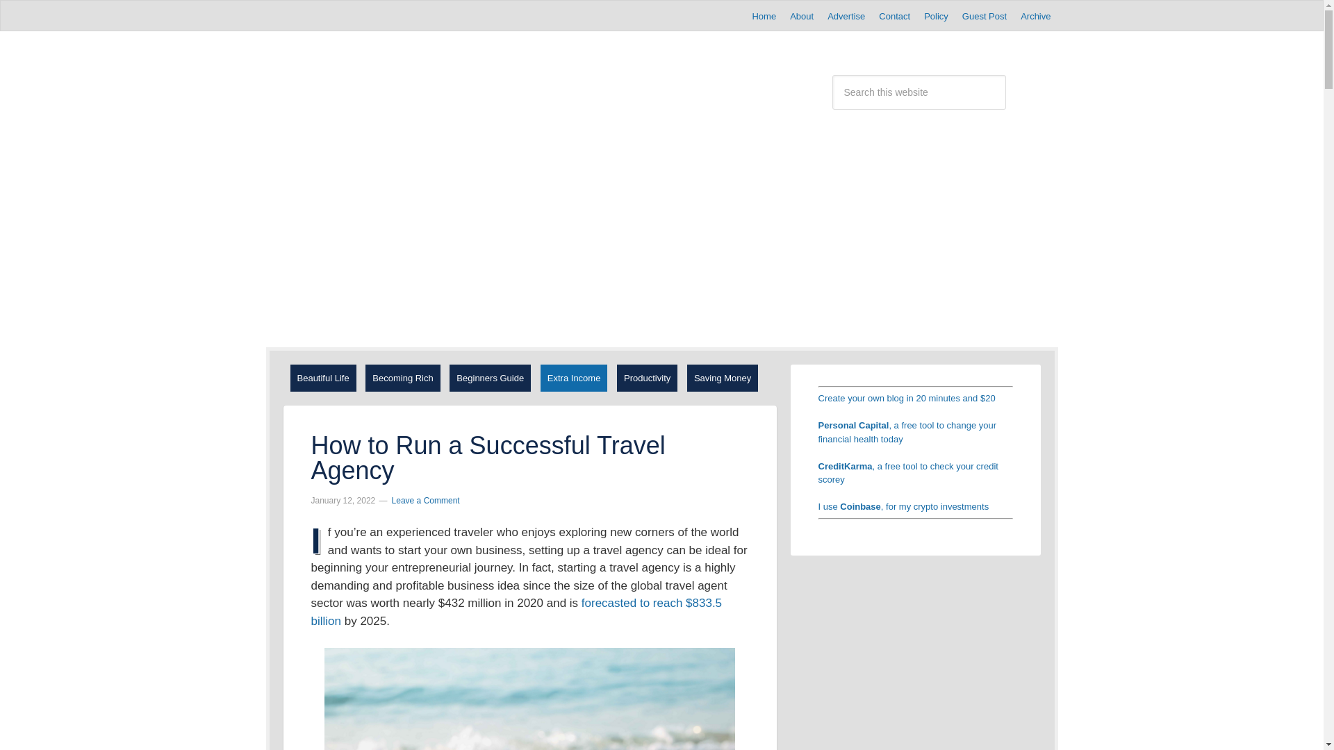 The image size is (1334, 750). Describe the element at coordinates (846, 15) in the screenshot. I see `Advertise` at that location.